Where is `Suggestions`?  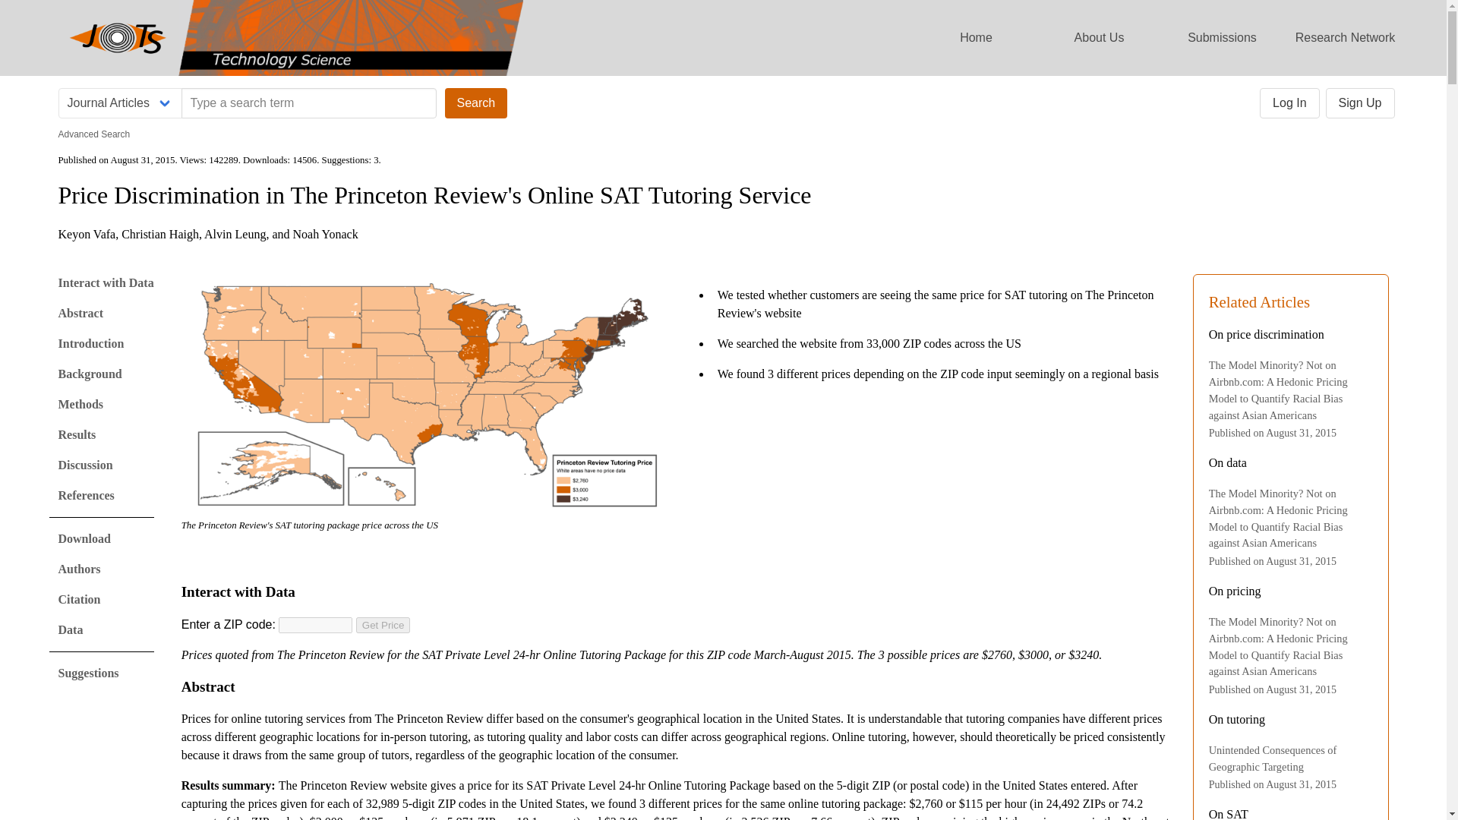 Suggestions is located at coordinates (88, 673).